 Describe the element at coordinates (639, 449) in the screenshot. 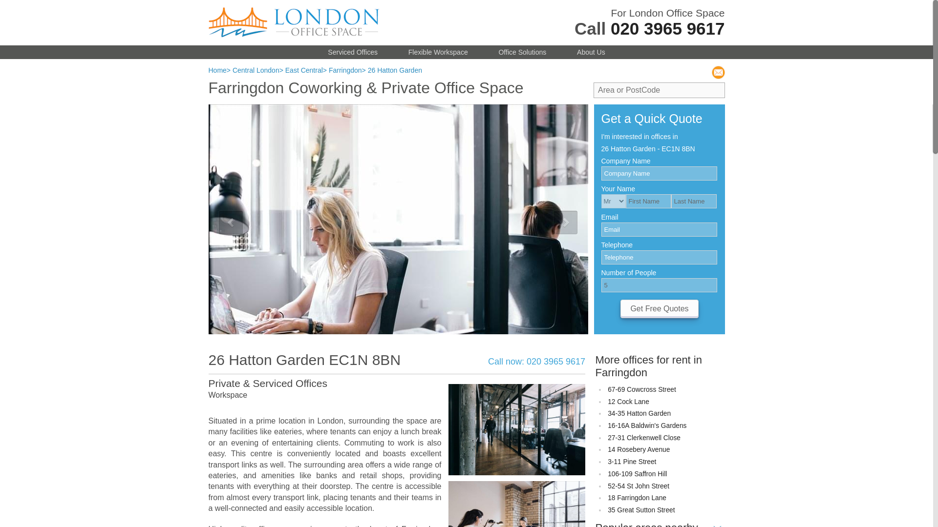

I see `14 Rosebery Avenue` at that location.